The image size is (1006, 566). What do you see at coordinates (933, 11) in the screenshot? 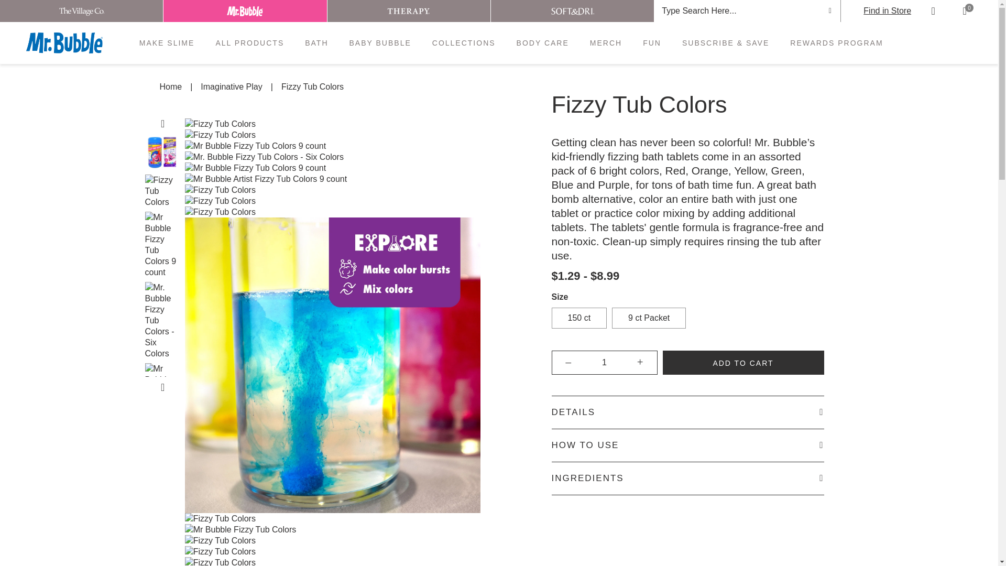
I see `Sign In` at bounding box center [933, 11].